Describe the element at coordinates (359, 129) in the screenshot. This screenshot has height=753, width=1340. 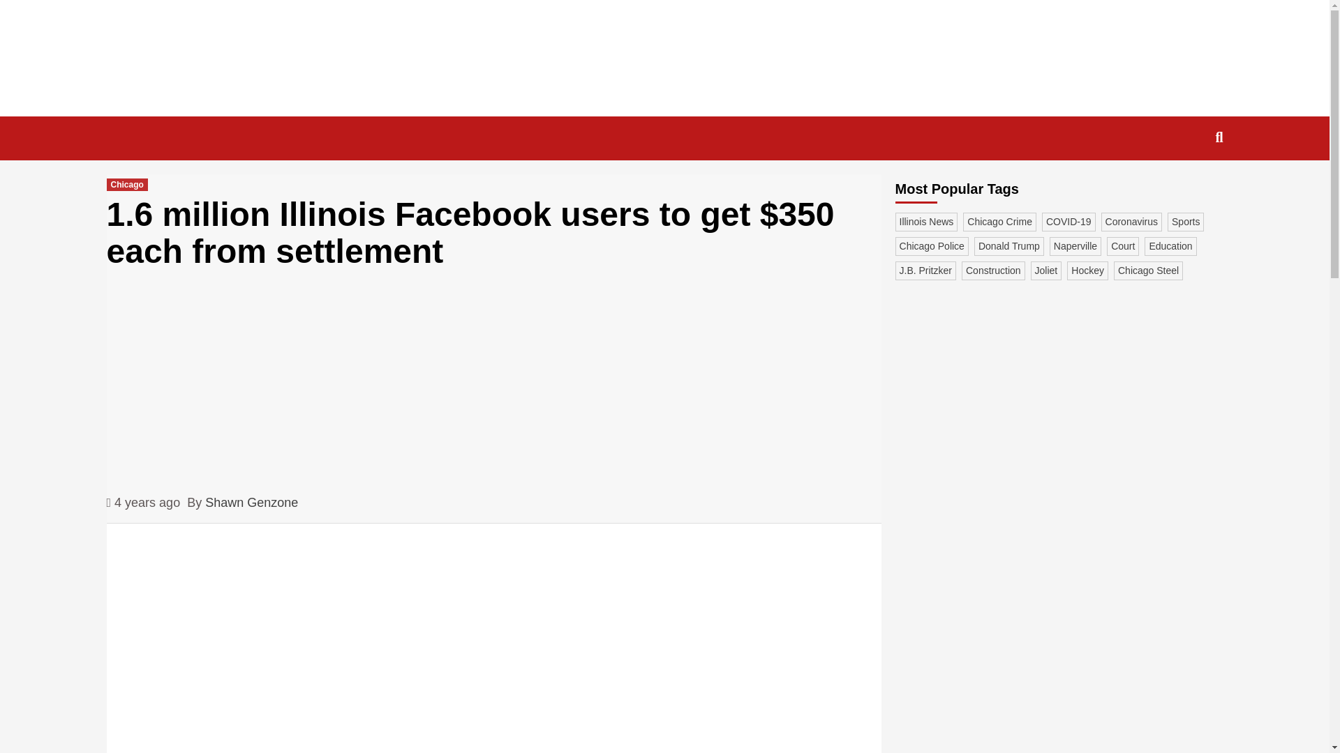
I see `Chicago Morning Star` at that location.